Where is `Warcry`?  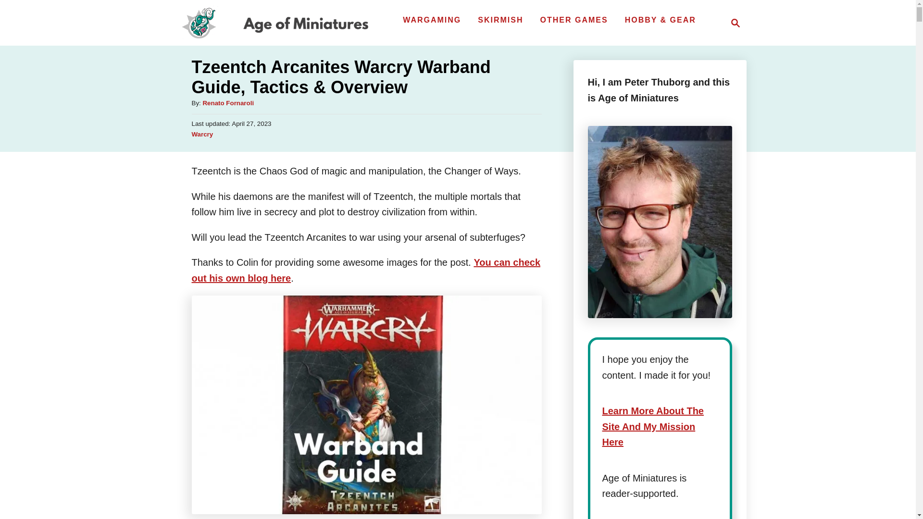
Warcry is located at coordinates (574, 20).